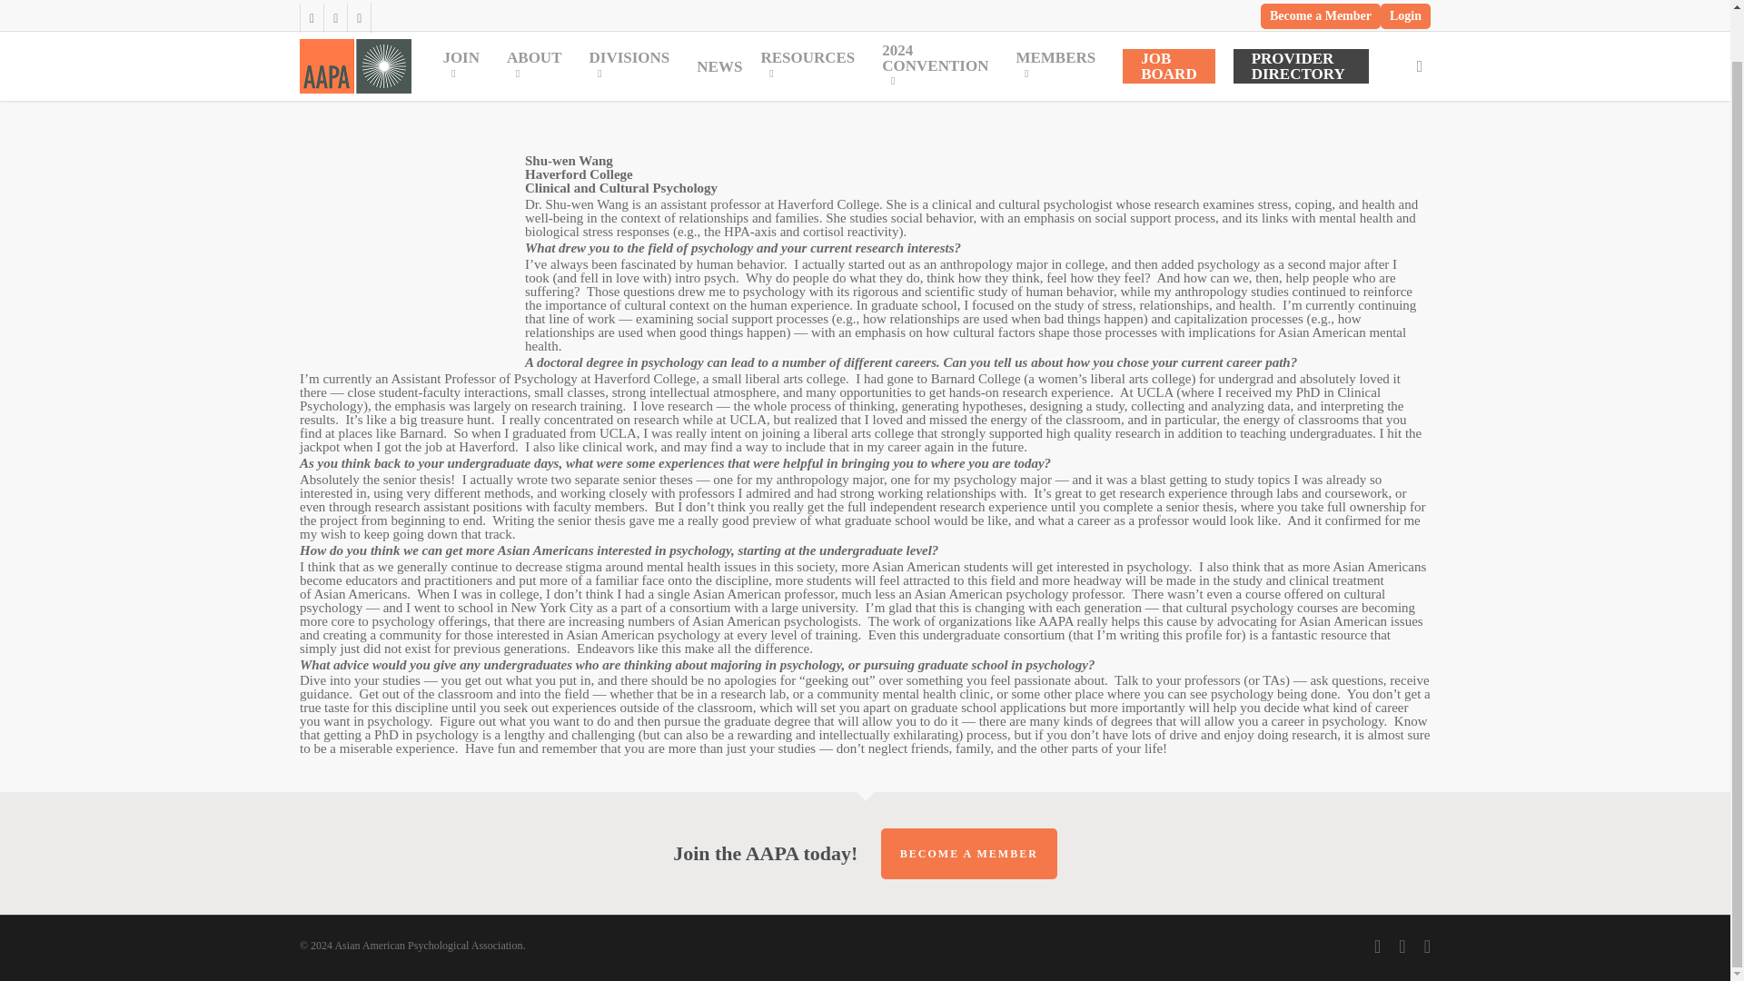  What do you see at coordinates (538, 15) in the screenshot?
I see `ABOUT` at bounding box center [538, 15].